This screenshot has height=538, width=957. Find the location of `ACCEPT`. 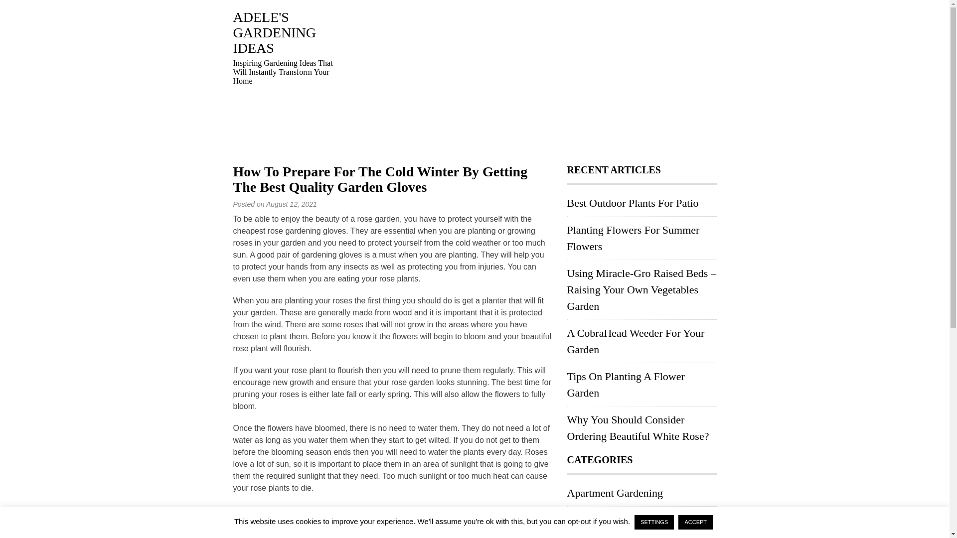

ACCEPT is located at coordinates (696, 522).